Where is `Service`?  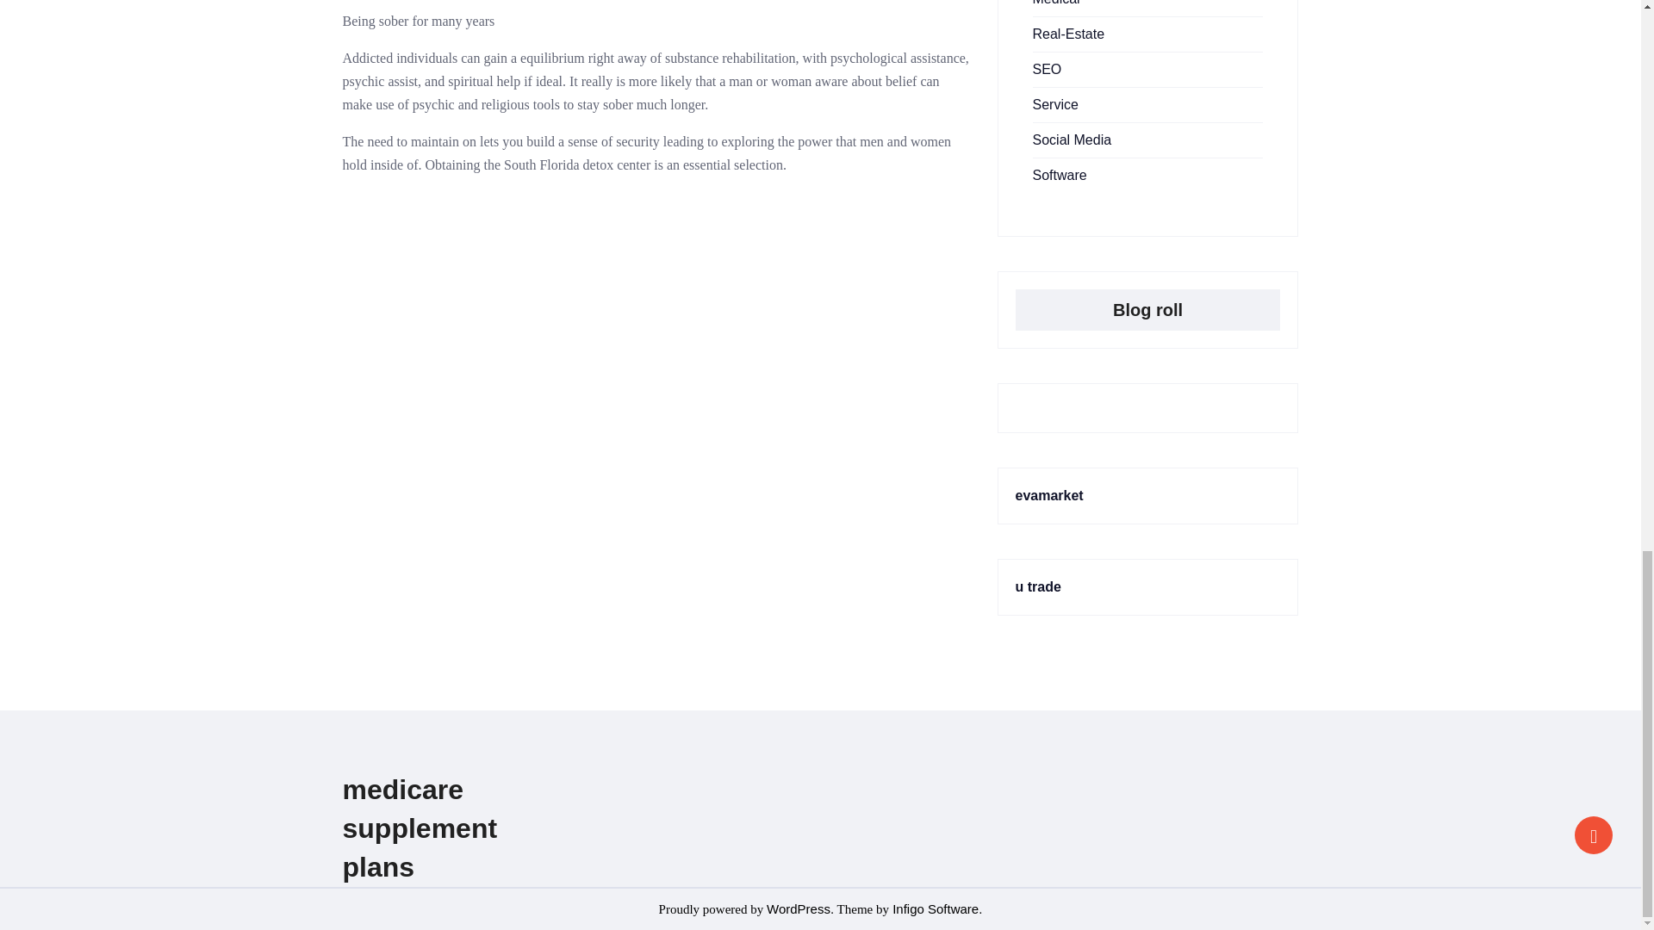
Service is located at coordinates (1054, 104).